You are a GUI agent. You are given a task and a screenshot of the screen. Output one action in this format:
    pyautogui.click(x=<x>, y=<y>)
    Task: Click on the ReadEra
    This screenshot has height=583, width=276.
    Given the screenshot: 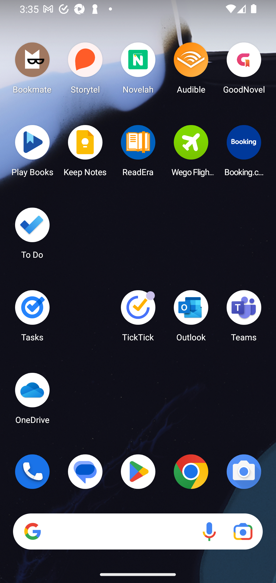 What is the action you would take?
    pyautogui.click(x=138, y=153)
    